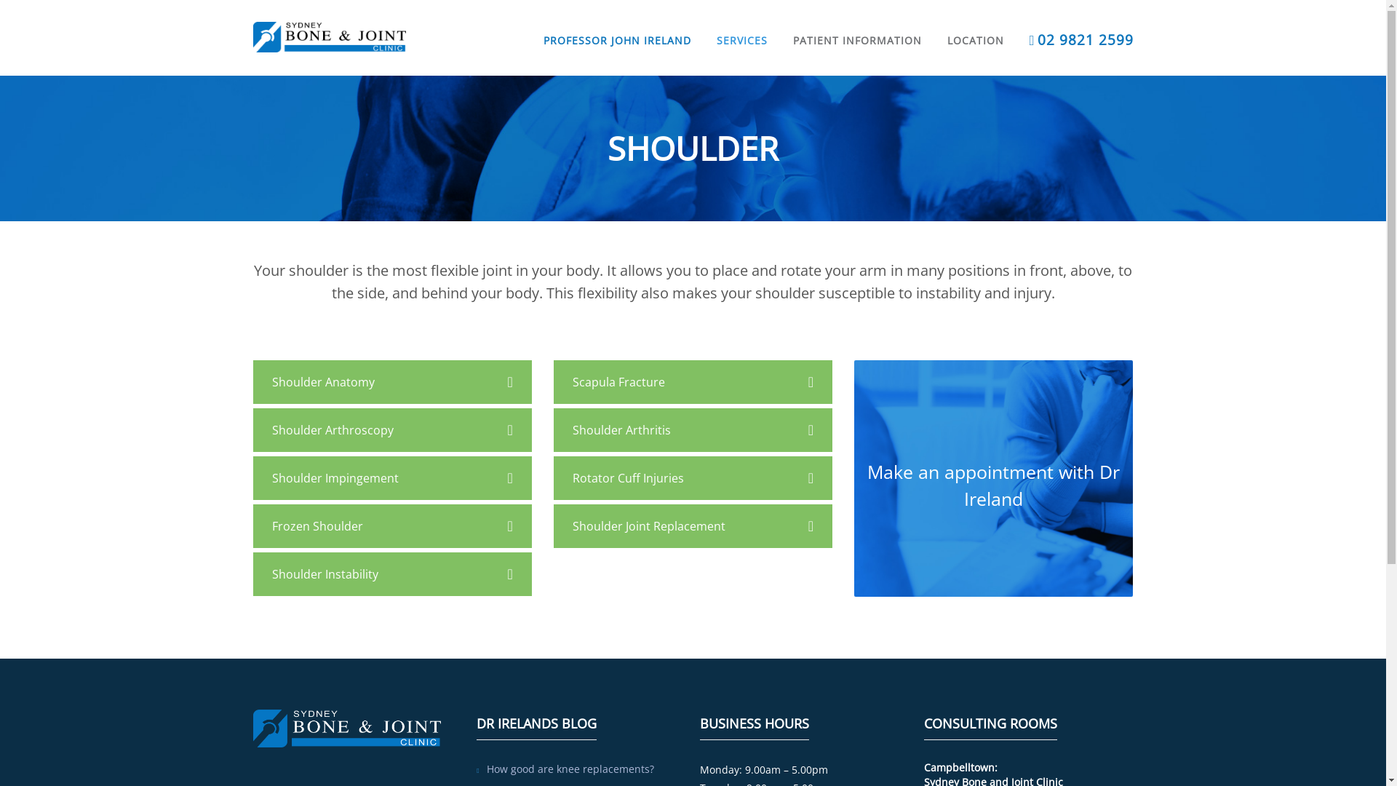 The height and width of the screenshot is (786, 1397). I want to click on Shoulder Arthroscopy, so click(393, 430).